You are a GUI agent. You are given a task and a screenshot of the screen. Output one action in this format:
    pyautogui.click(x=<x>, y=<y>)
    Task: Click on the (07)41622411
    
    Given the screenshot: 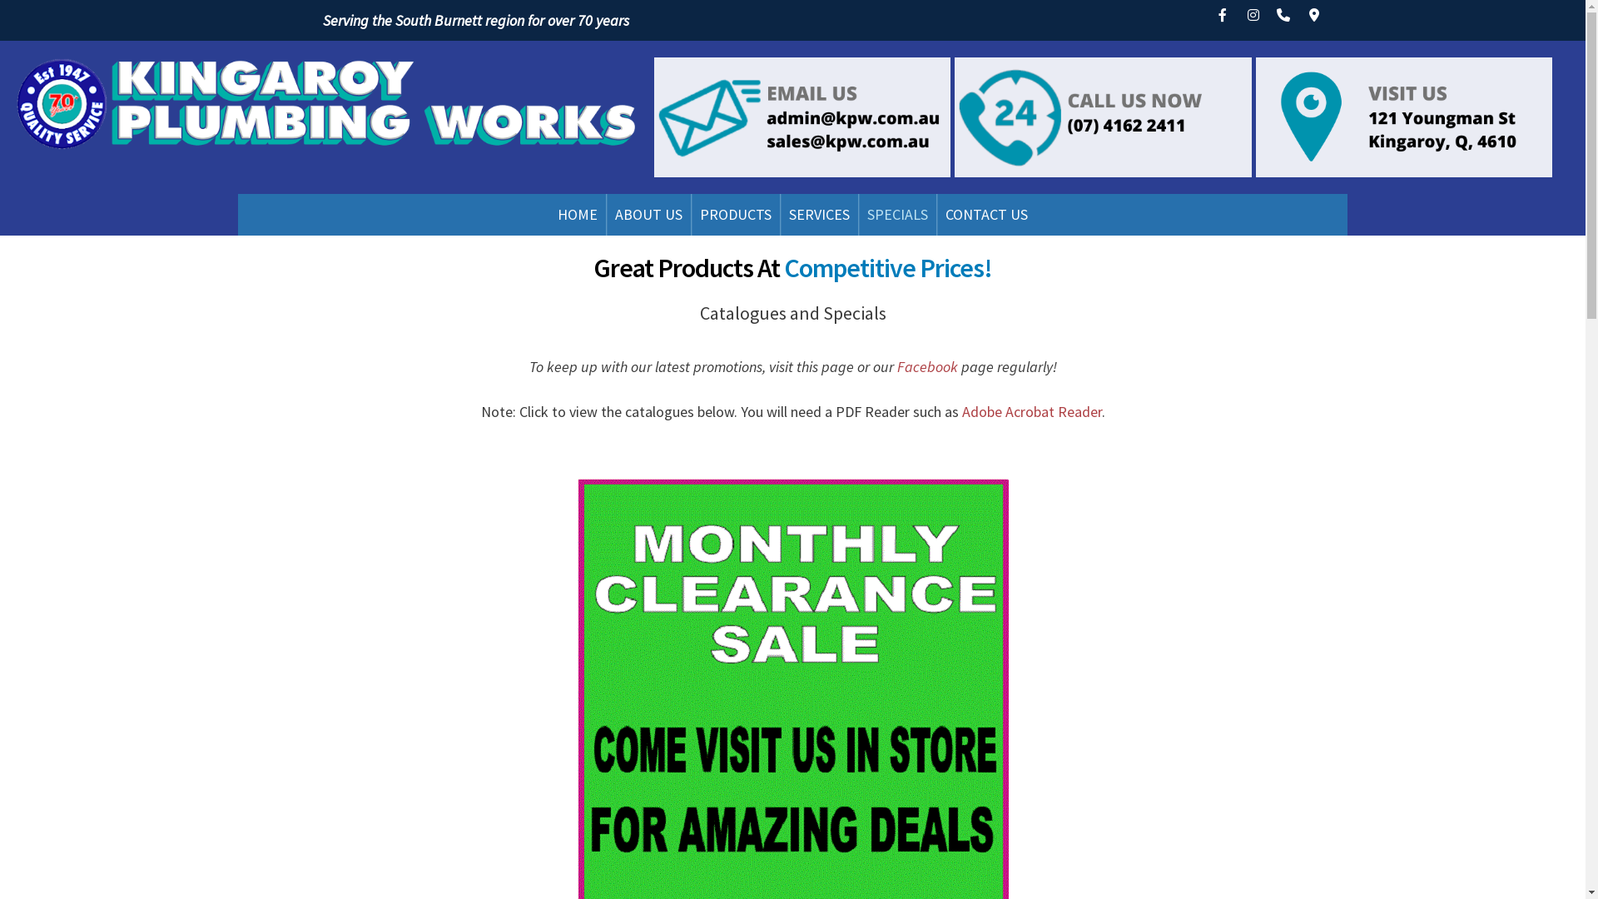 What is the action you would take?
    pyautogui.click(x=1283, y=15)
    